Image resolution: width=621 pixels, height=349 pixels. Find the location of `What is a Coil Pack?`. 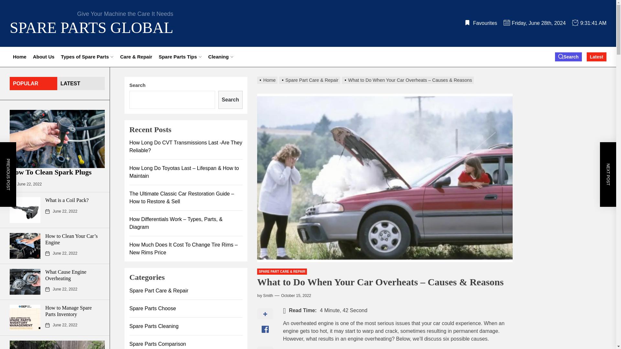

What is a Coil Pack? is located at coordinates (67, 200).